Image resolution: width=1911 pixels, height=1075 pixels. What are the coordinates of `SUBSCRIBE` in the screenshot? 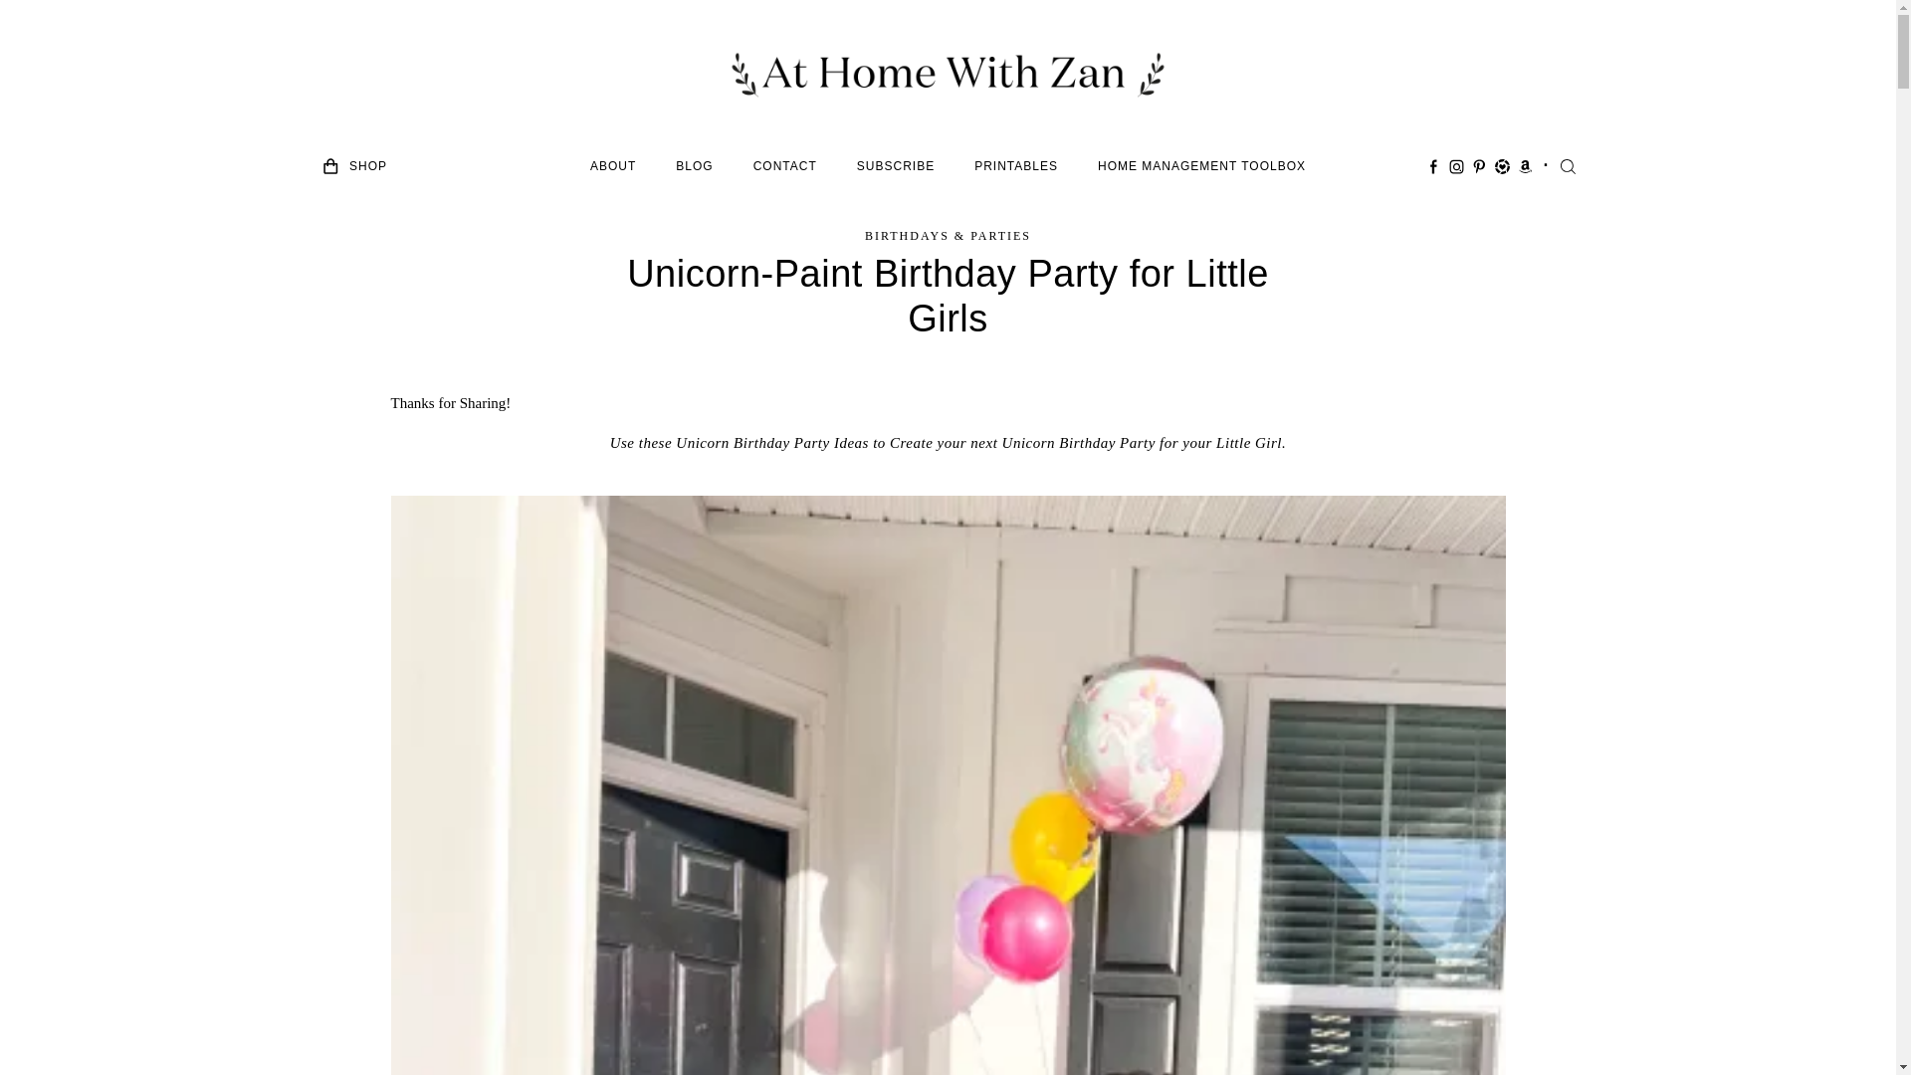 It's located at (895, 166).